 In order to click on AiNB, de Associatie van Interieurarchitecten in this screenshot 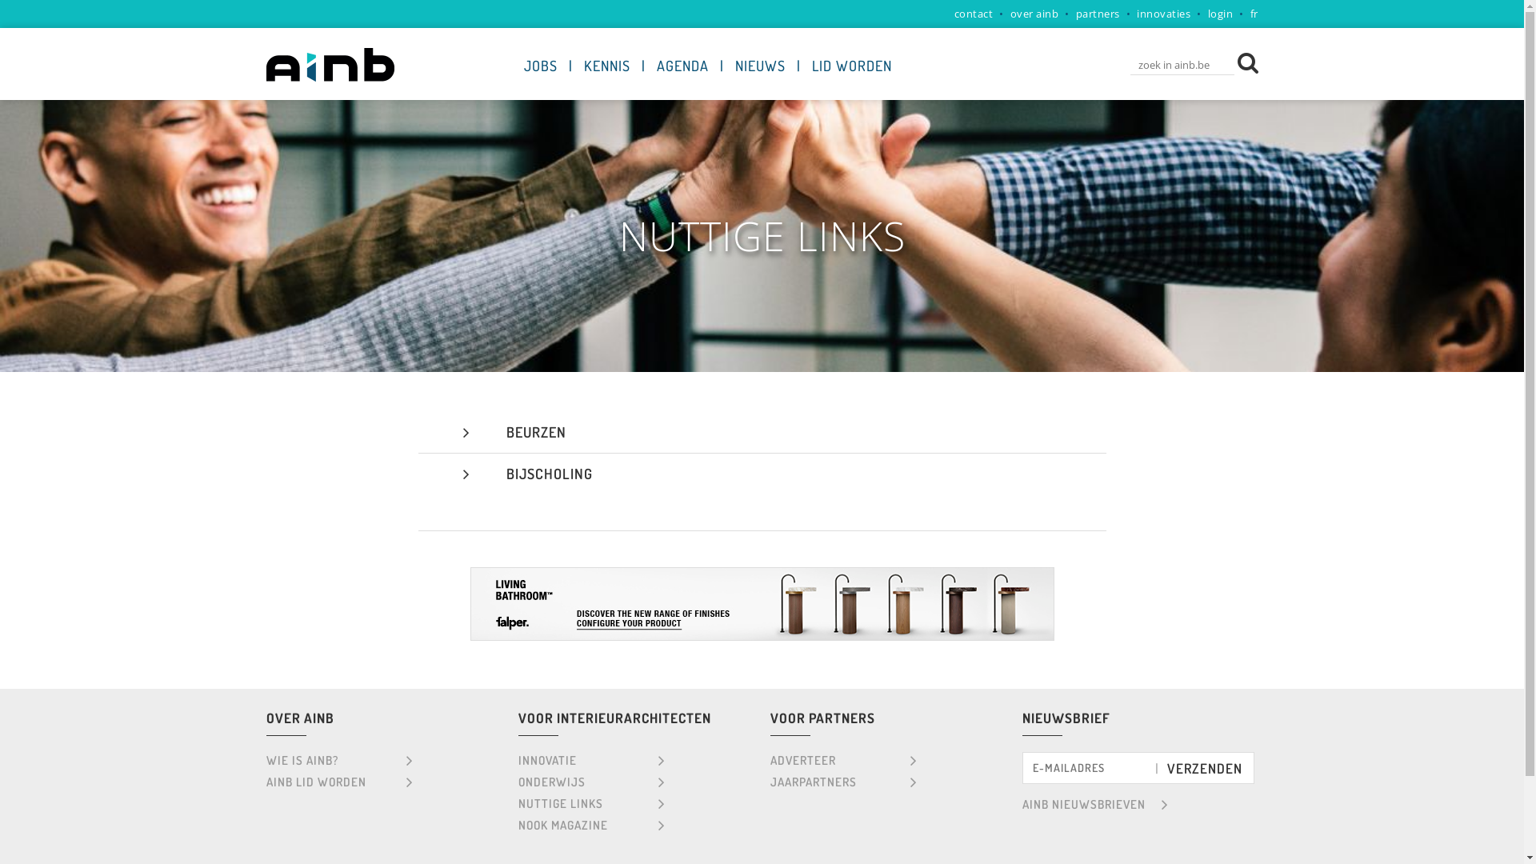, I will do `click(330, 77)`.